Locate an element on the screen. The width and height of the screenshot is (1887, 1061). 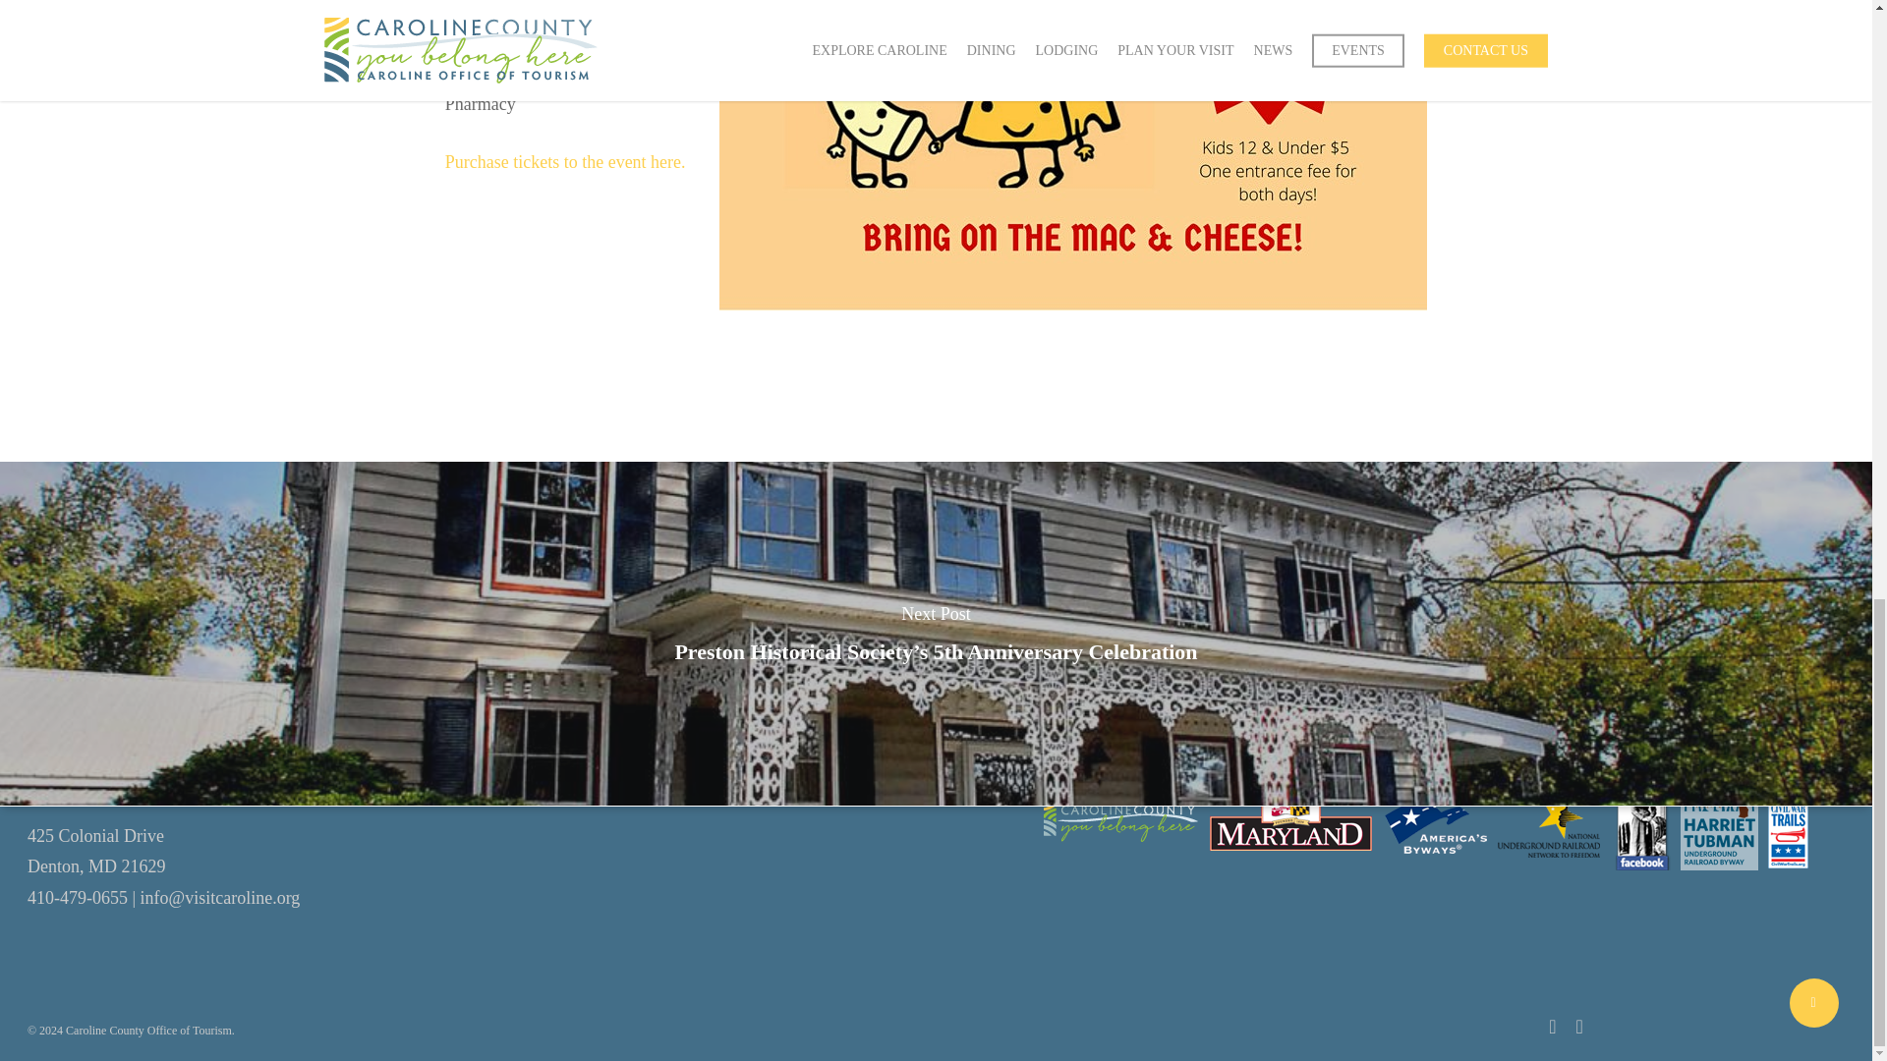
Purchase tickets to the event here. is located at coordinates (566, 161).